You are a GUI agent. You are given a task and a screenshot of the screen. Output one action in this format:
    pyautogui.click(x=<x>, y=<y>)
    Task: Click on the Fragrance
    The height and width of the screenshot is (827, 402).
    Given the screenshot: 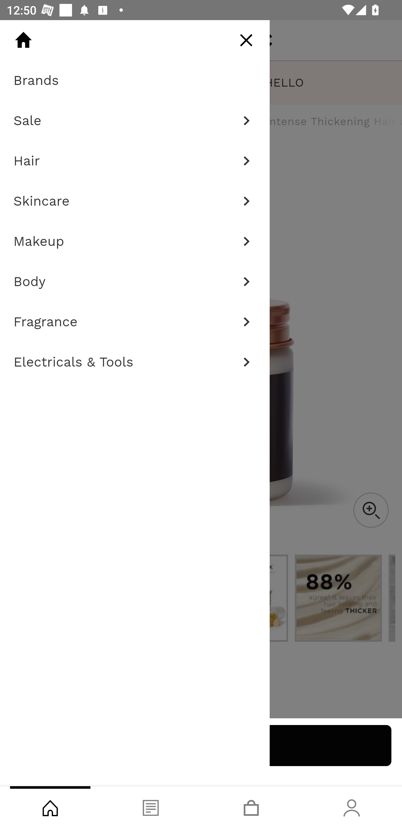 What is the action you would take?
    pyautogui.click(x=135, y=322)
    